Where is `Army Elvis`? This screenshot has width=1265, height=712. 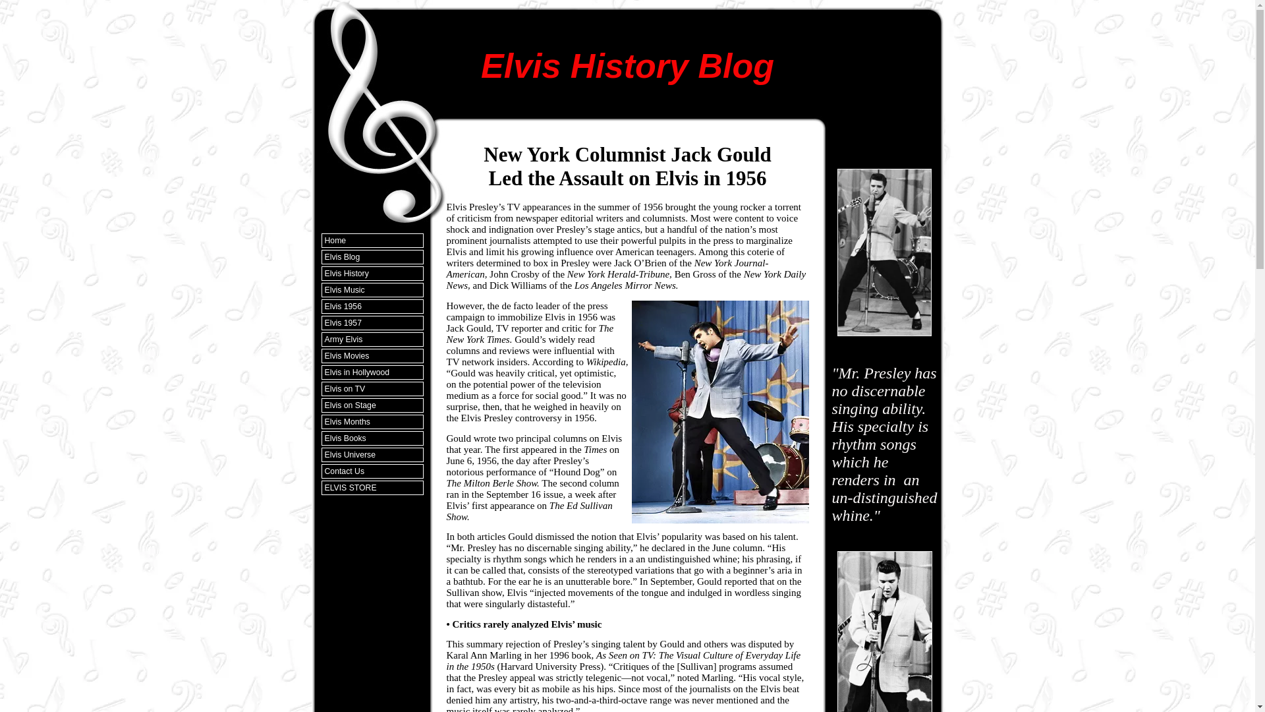
Army Elvis is located at coordinates (372, 339).